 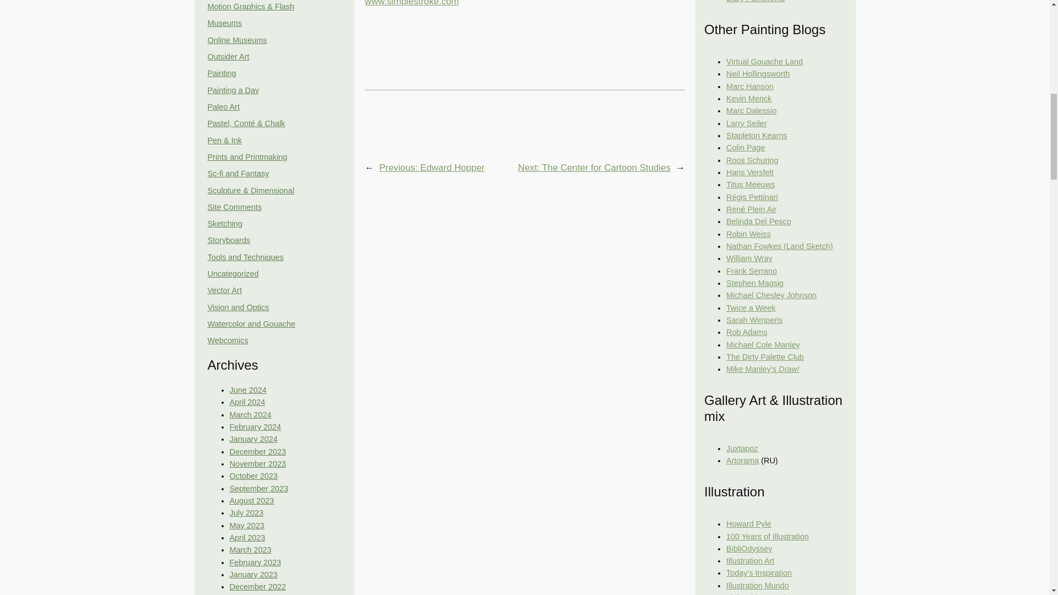 I want to click on Museums, so click(x=224, y=23).